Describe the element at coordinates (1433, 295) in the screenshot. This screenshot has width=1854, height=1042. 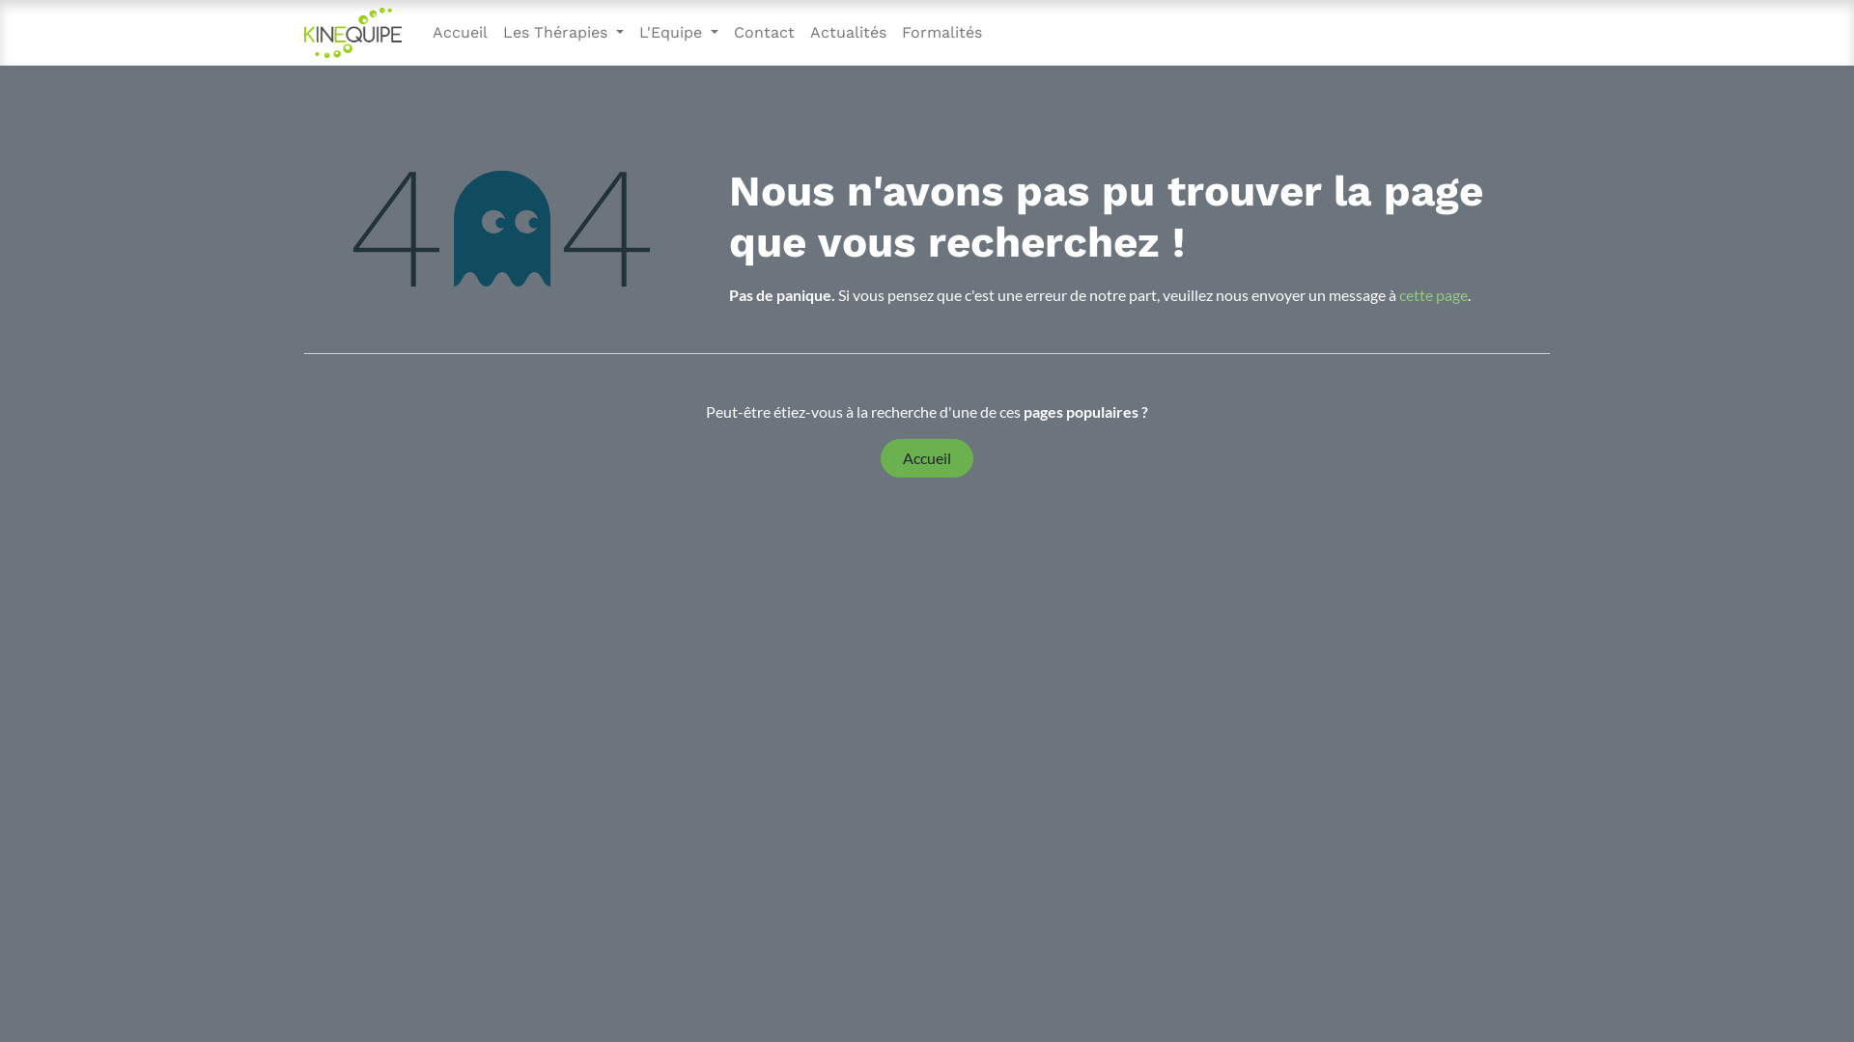
I see `cette page` at that location.